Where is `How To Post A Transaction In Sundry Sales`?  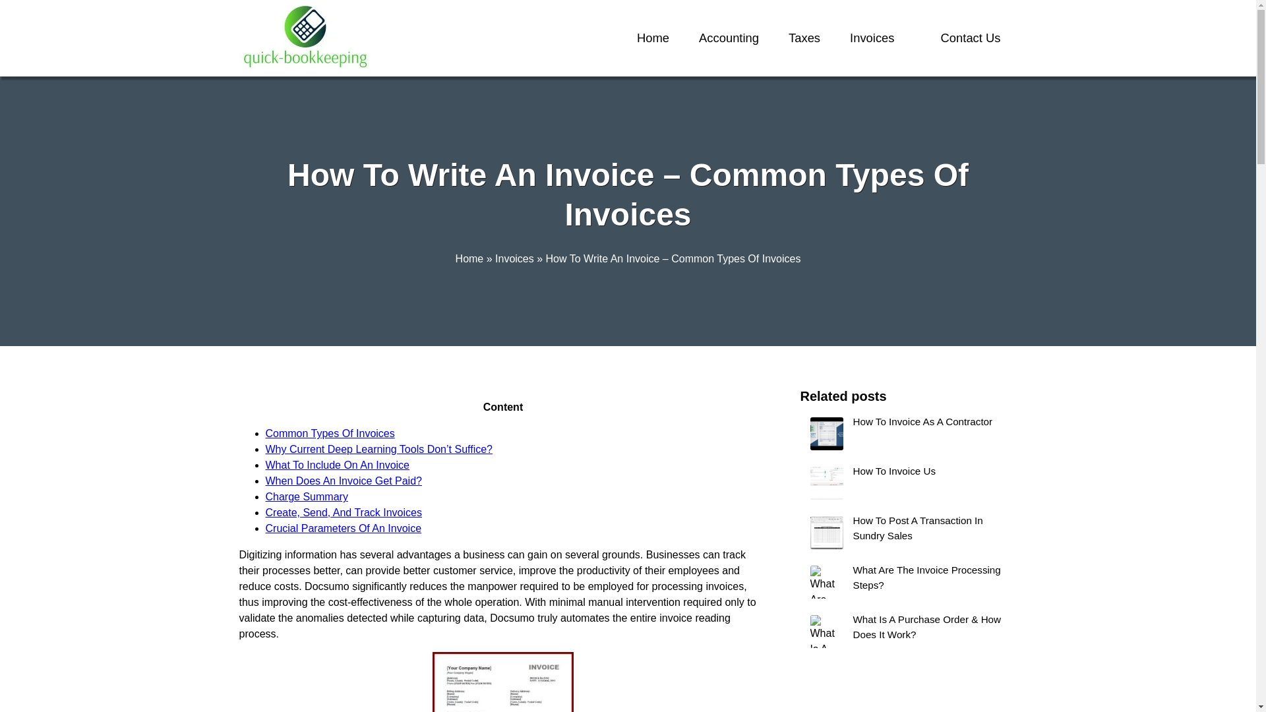 How To Post A Transaction In Sundry Sales is located at coordinates (909, 533).